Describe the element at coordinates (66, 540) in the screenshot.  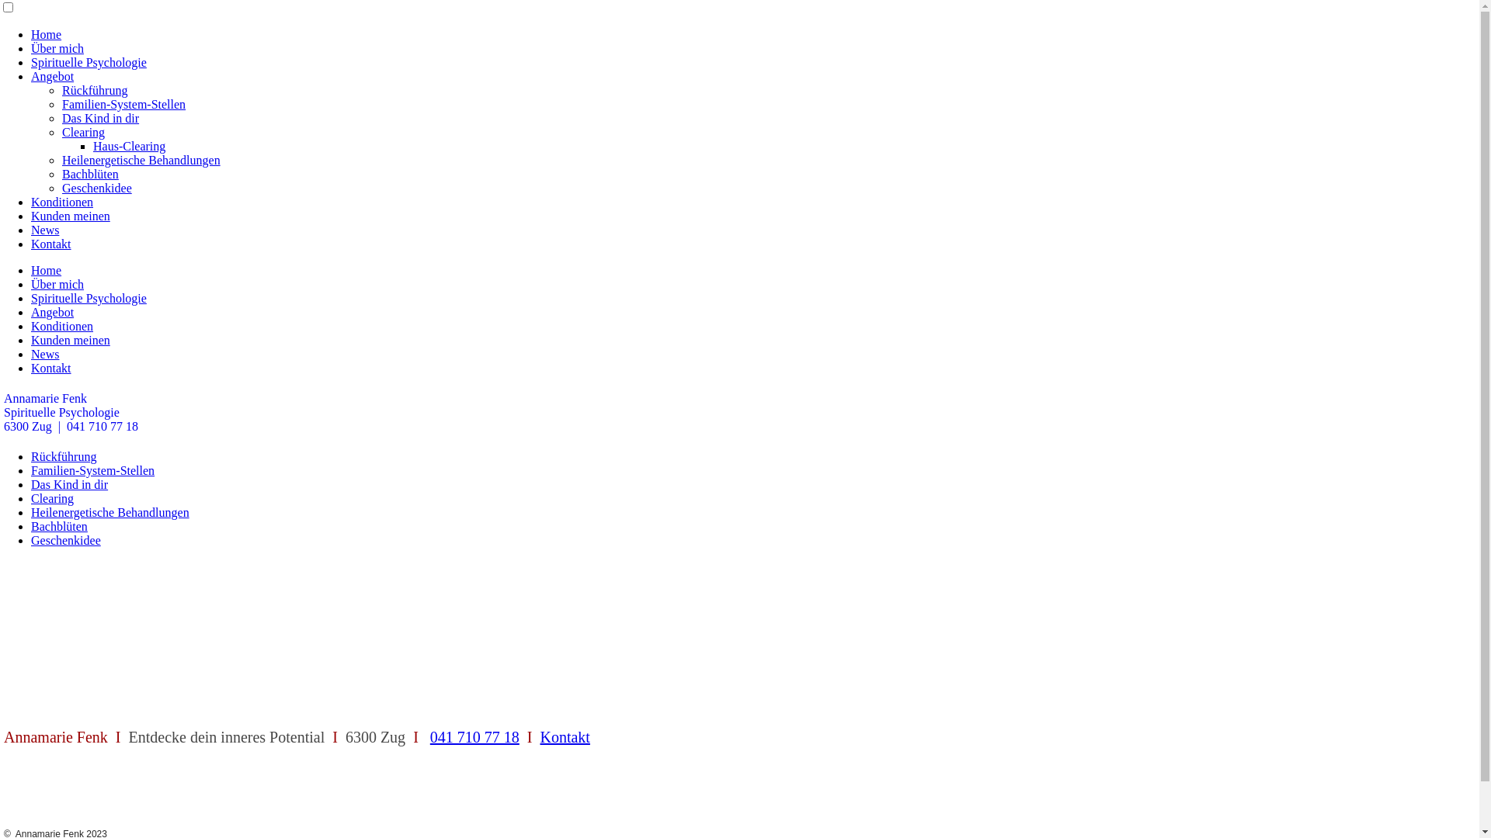
I see `Geschenkidee` at that location.